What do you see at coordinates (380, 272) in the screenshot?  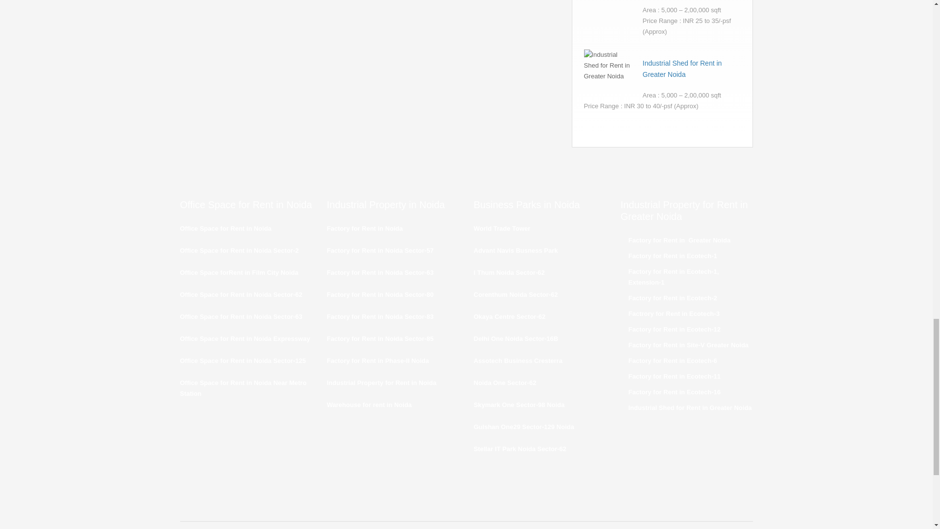 I see `industrial property for rent in noida sector 63` at bounding box center [380, 272].